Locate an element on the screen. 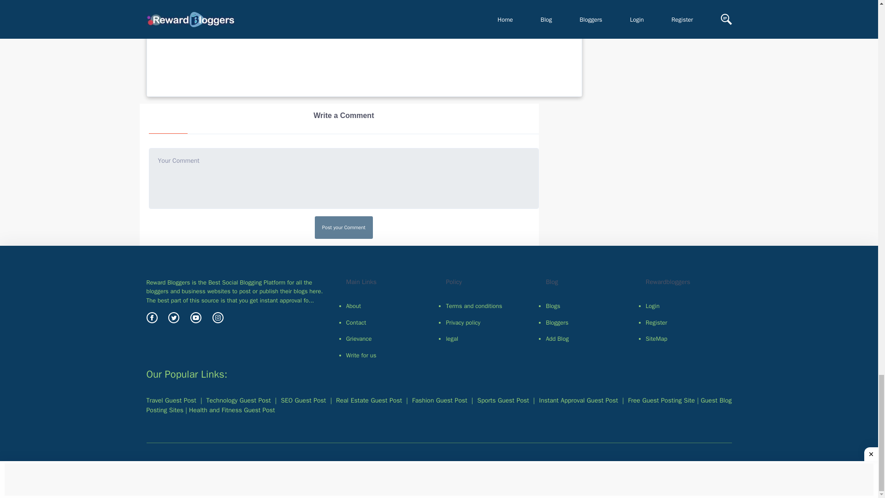 This screenshot has width=885, height=498. Guest Blog Posting WebSite is located at coordinates (439, 405).